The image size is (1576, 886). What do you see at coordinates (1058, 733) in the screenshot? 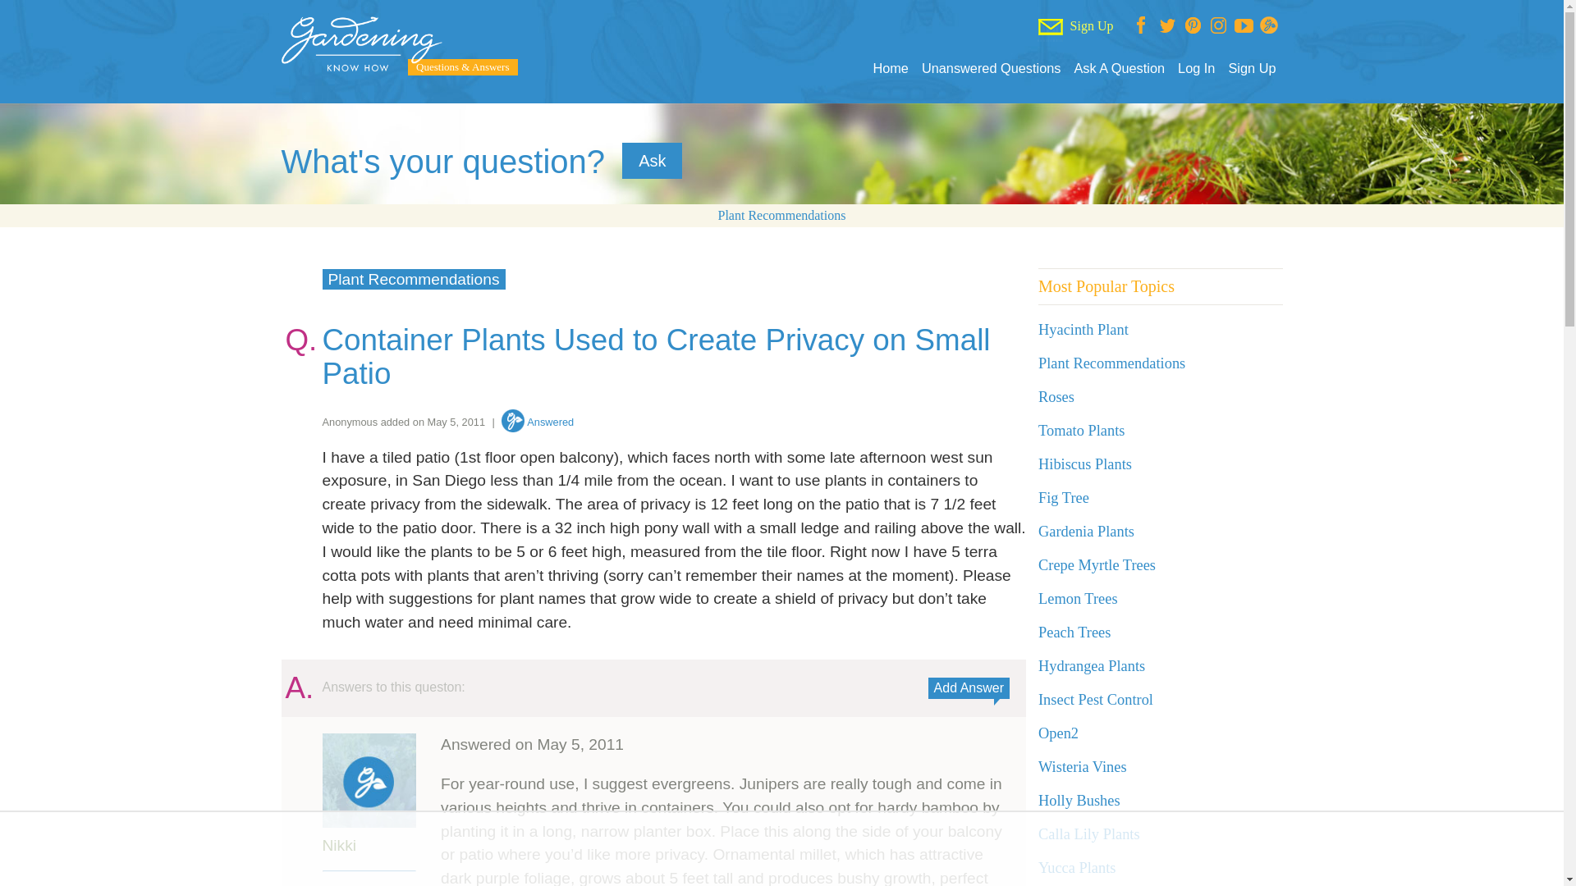
I see `Open2` at bounding box center [1058, 733].